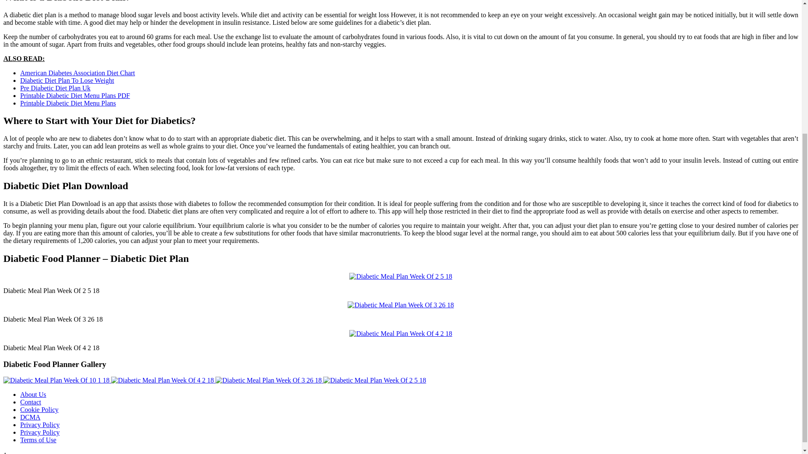 The width and height of the screenshot is (808, 454). What do you see at coordinates (77, 72) in the screenshot?
I see `American Diabetes Association Diet Chart` at bounding box center [77, 72].